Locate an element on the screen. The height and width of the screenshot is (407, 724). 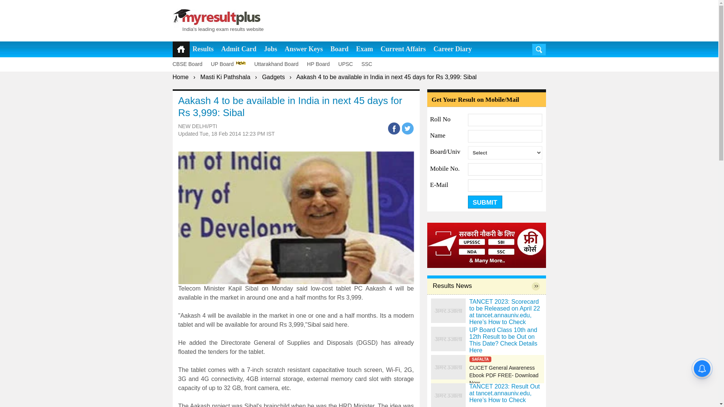
Exam is located at coordinates (364, 49).